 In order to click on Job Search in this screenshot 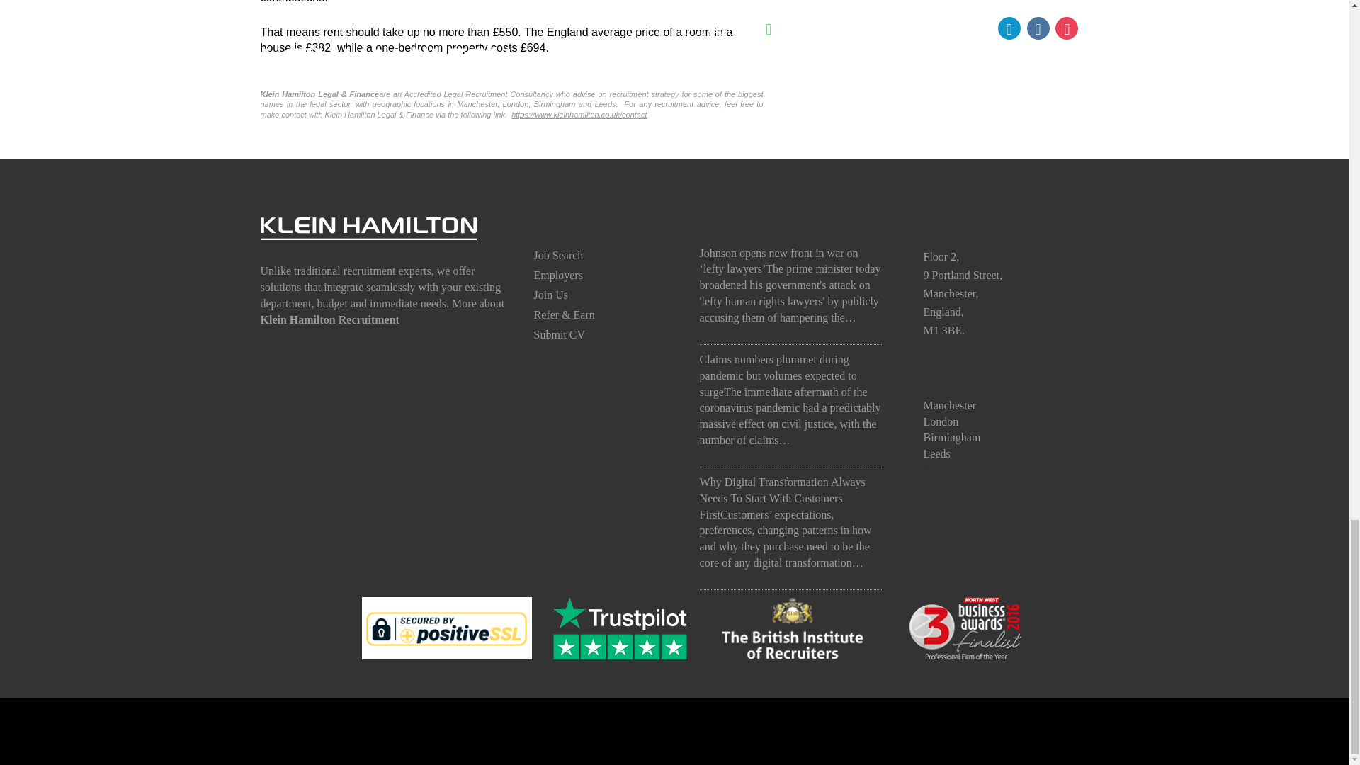, I will do `click(558, 255)`.